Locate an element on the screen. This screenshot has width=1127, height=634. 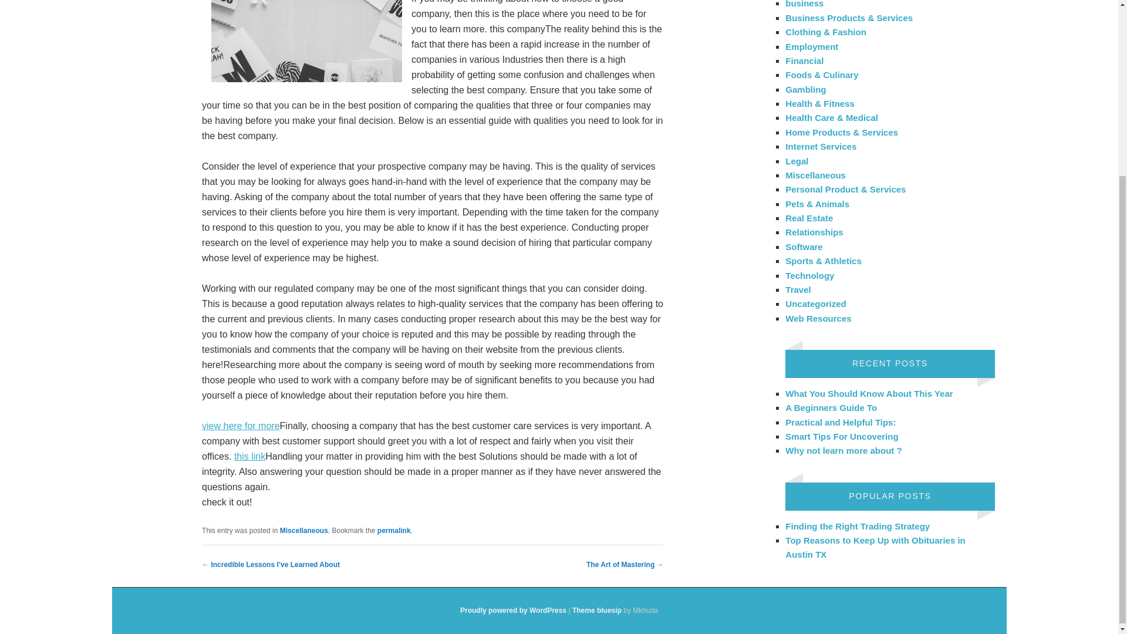
view here for more is located at coordinates (241, 426).